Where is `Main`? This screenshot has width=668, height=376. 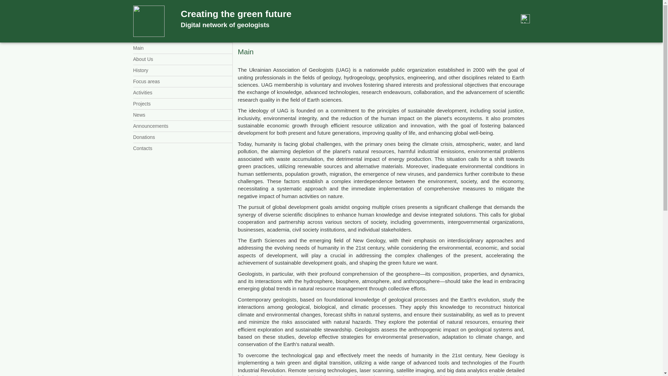 Main is located at coordinates (182, 48).